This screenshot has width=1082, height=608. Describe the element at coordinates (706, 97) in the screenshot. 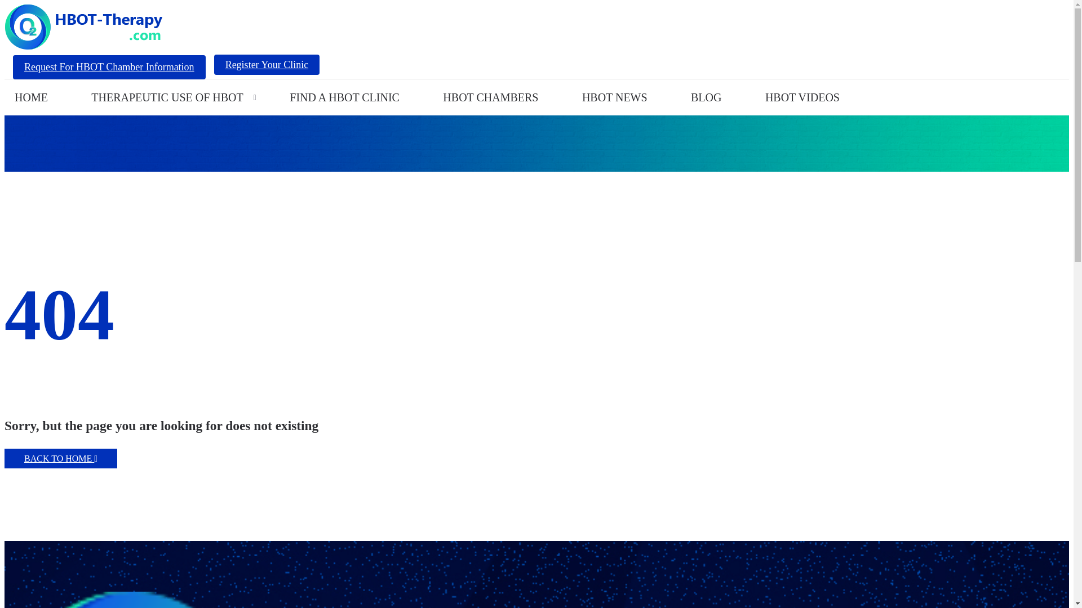

I see `BLOG` at that location.